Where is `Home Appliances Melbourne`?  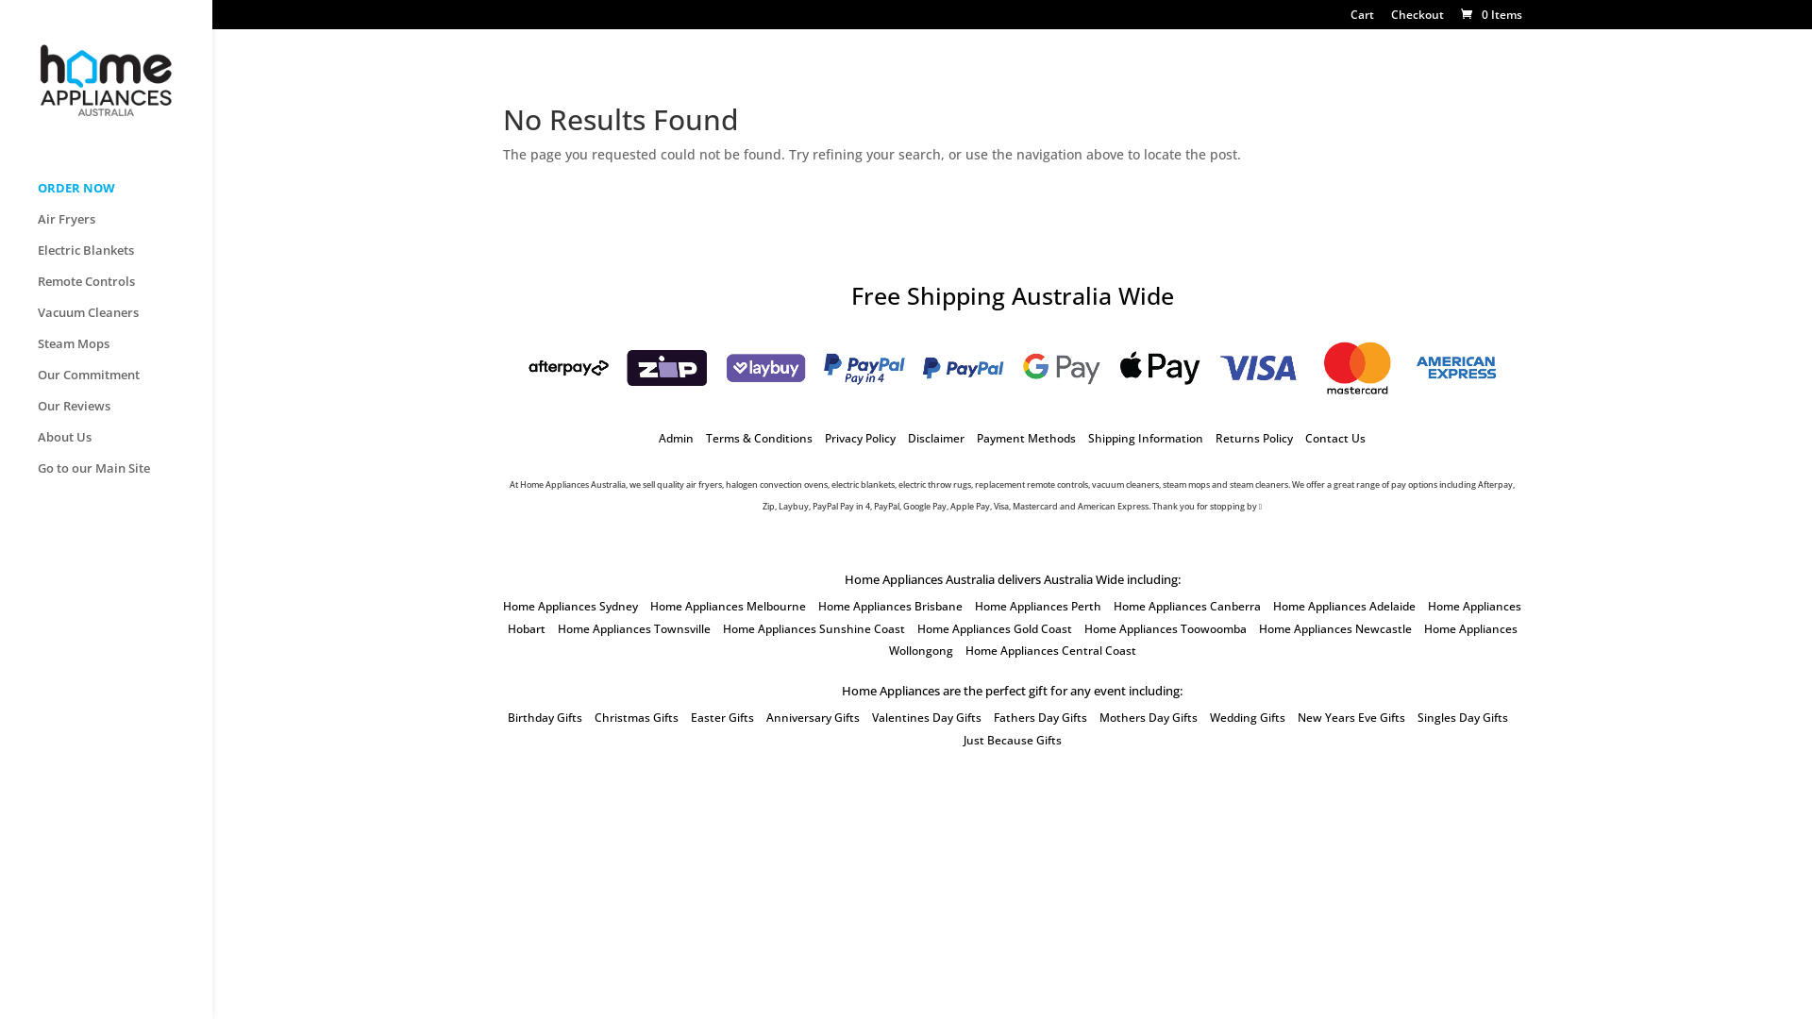
Home Appliances Melbourne is located at coordinates (729, 606).